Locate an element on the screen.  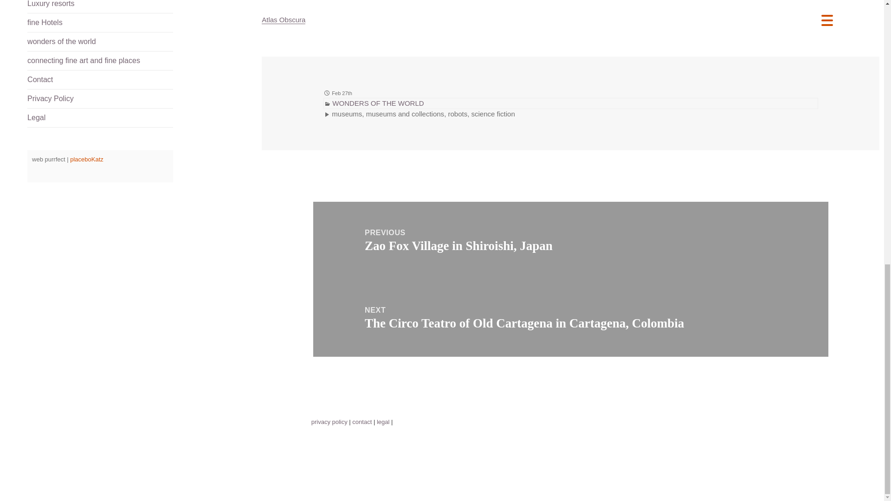
Atlas Obscura is located at coordinates (284, 19).